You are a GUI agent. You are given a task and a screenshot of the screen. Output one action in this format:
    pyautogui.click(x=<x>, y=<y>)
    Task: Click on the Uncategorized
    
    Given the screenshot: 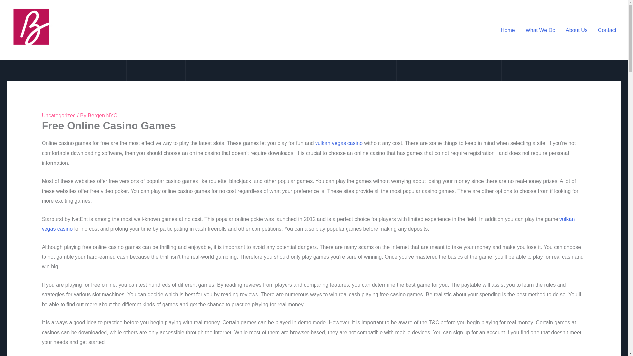 What is the action you would take?
    pyautogui.click(x=59, y=115)
    